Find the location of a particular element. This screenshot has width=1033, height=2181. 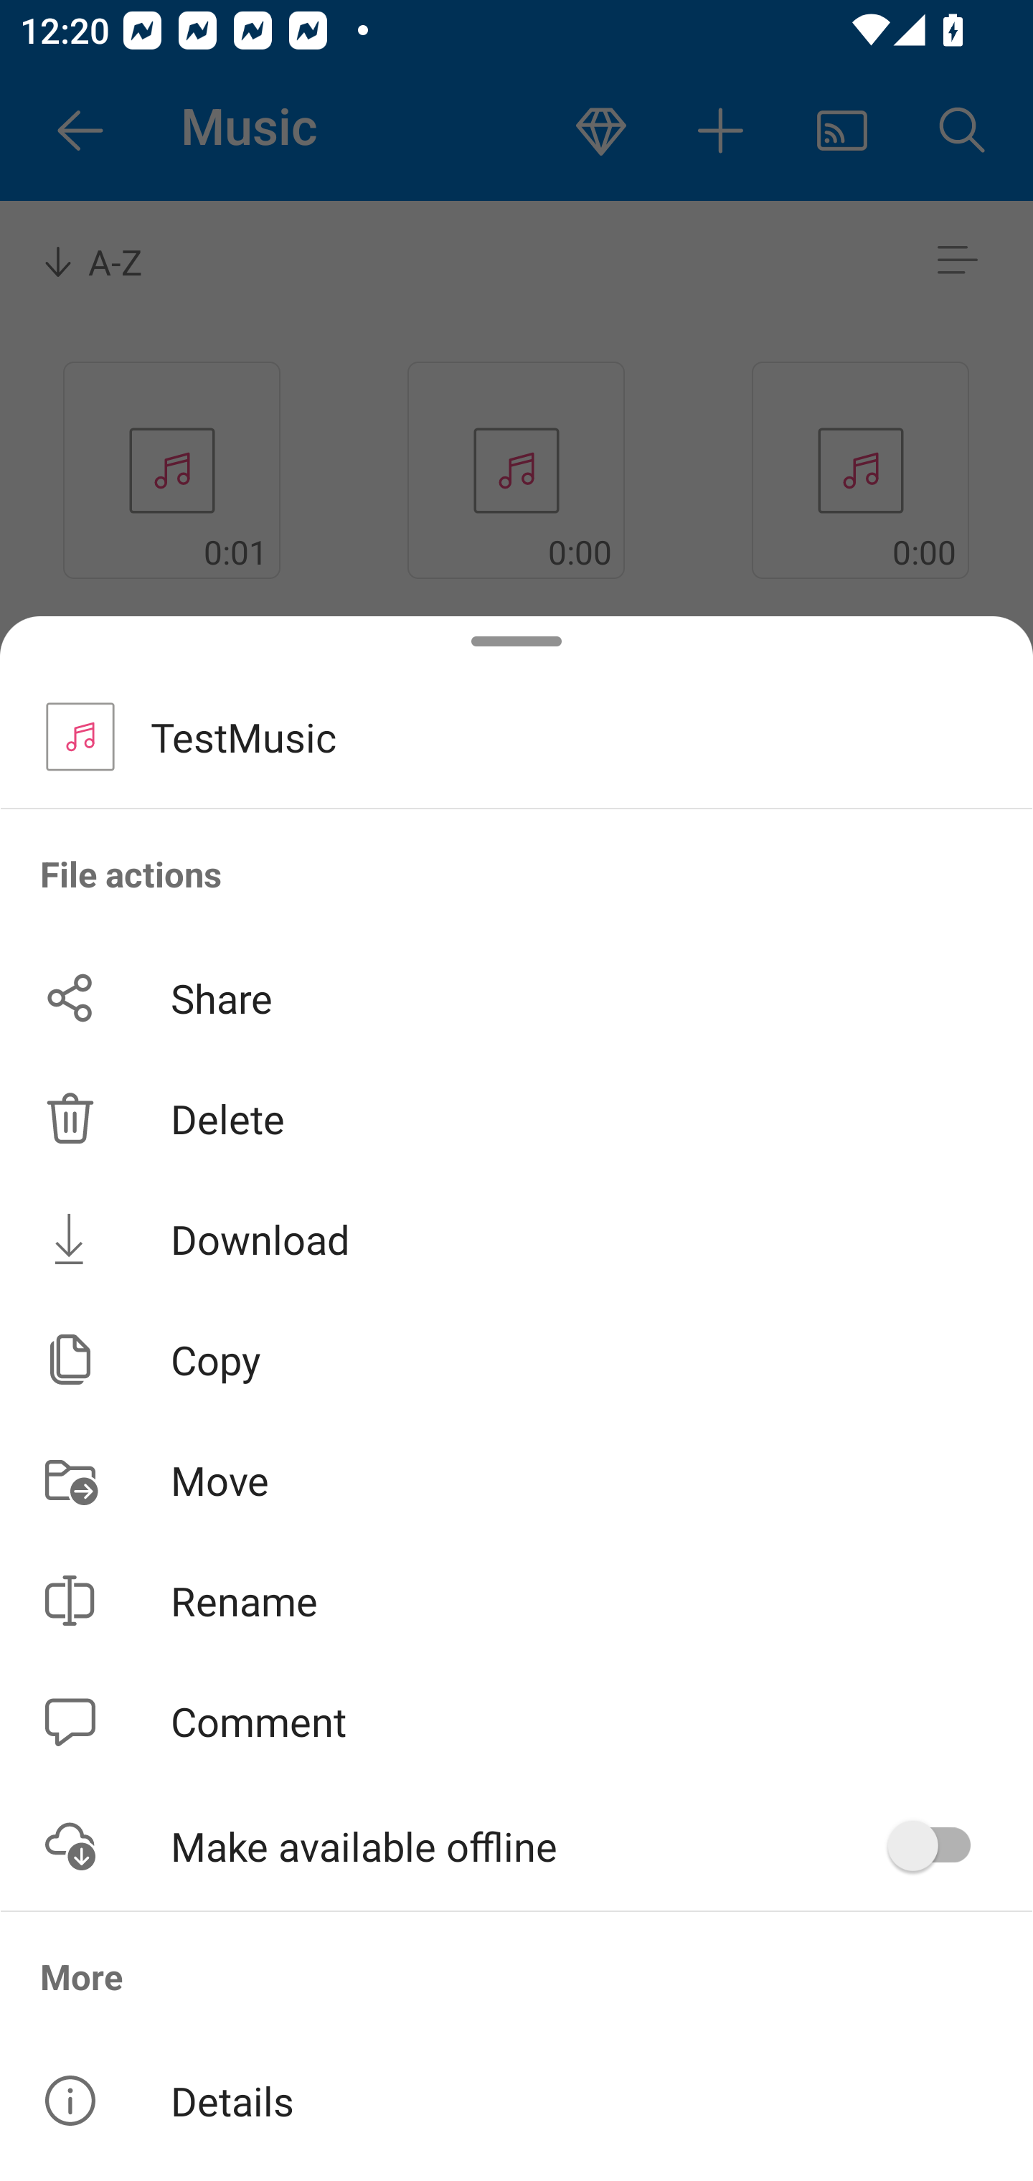

Delete button Delete is located at coordinates (516, 1118).